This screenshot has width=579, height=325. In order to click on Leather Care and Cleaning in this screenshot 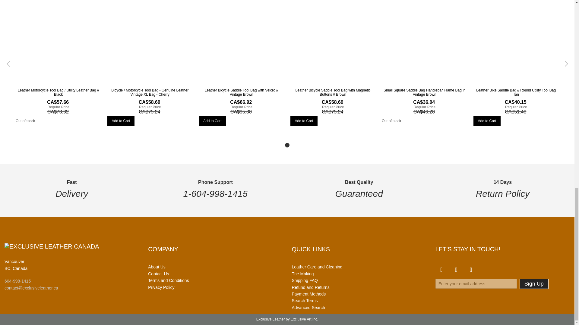, I will do `click(317, 267)`.